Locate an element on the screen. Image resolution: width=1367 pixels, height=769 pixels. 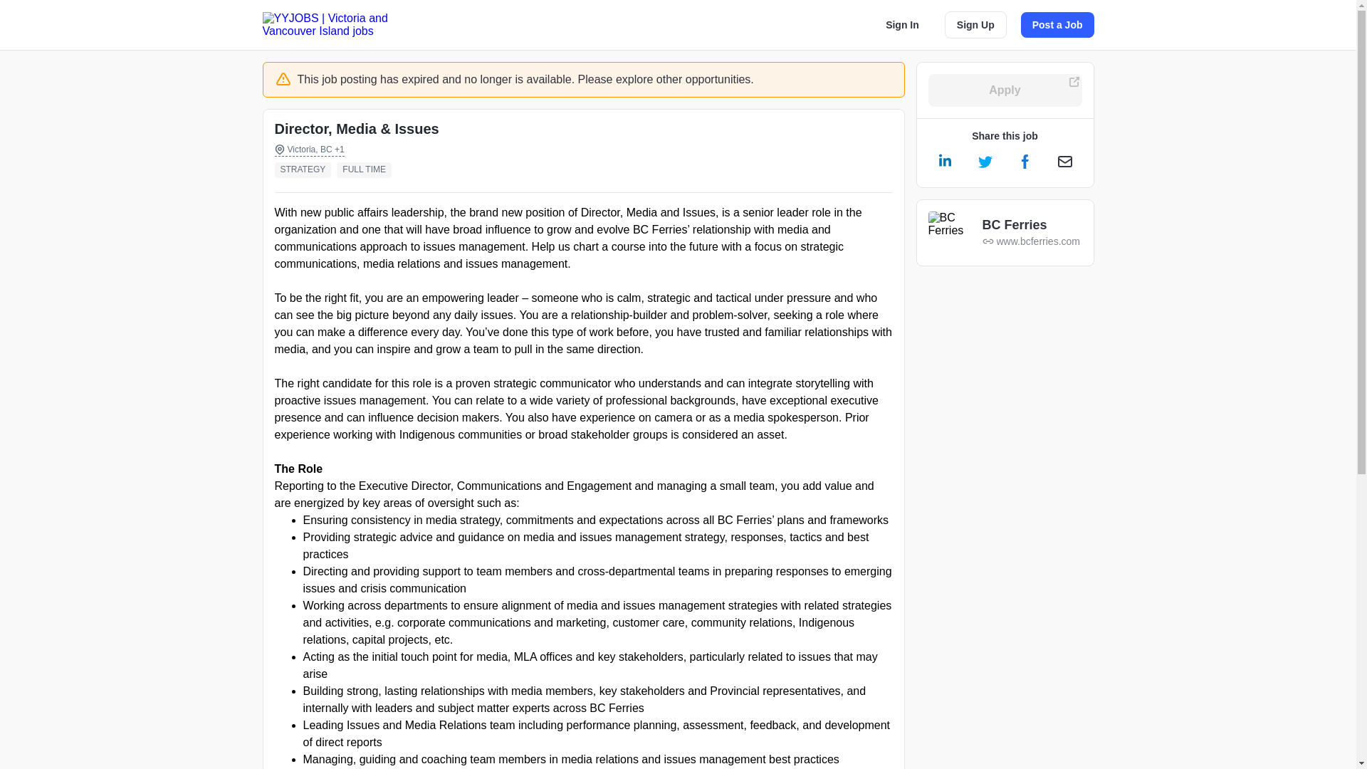
FULL TIME is located at coordinates (367, 169).